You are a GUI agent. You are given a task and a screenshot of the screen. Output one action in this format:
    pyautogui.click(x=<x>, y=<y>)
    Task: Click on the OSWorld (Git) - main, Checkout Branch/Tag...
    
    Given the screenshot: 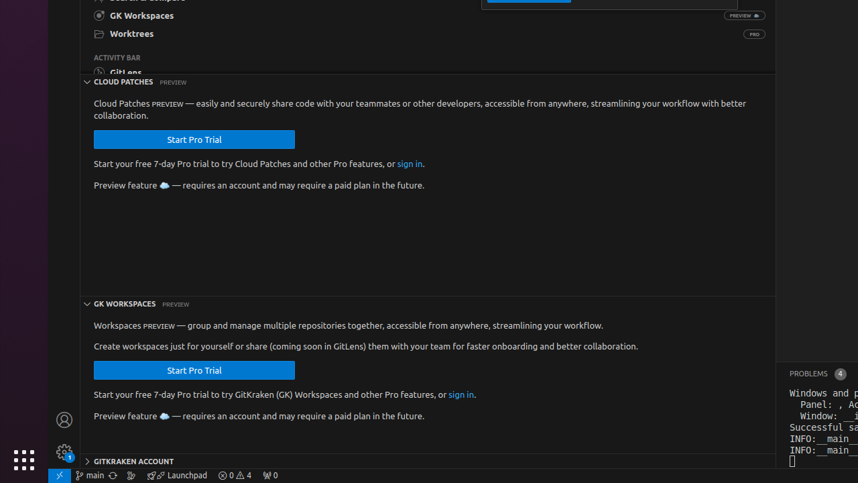 What is the action you would take?
    pyautogui.click(x=90, y=476)
    